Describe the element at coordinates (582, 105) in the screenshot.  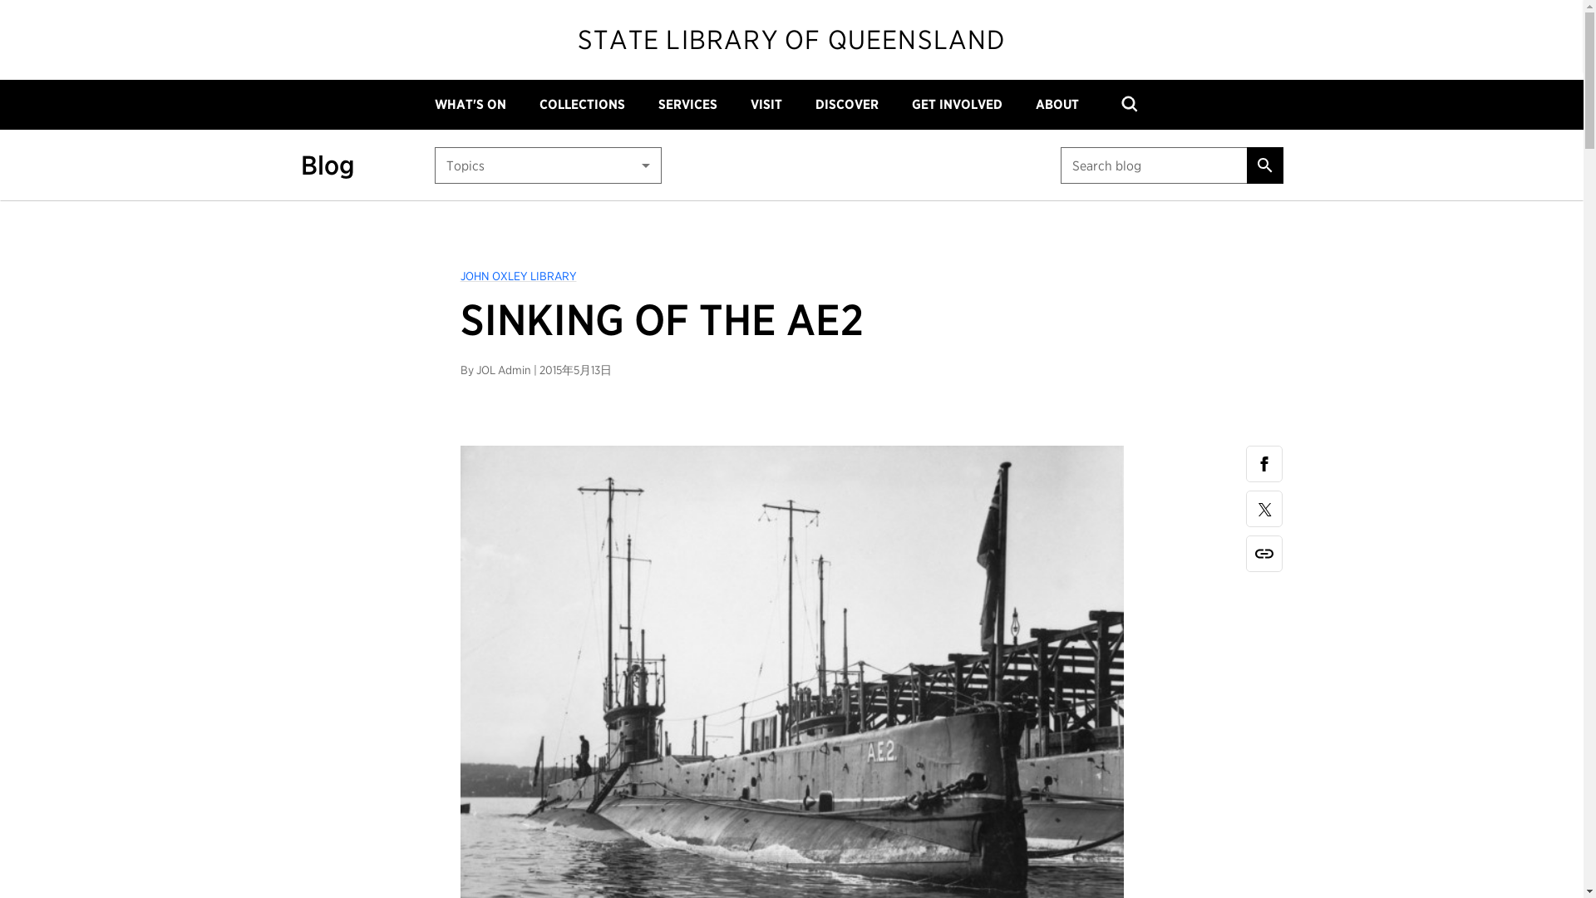
I see `COLLECTIONS` at that location.